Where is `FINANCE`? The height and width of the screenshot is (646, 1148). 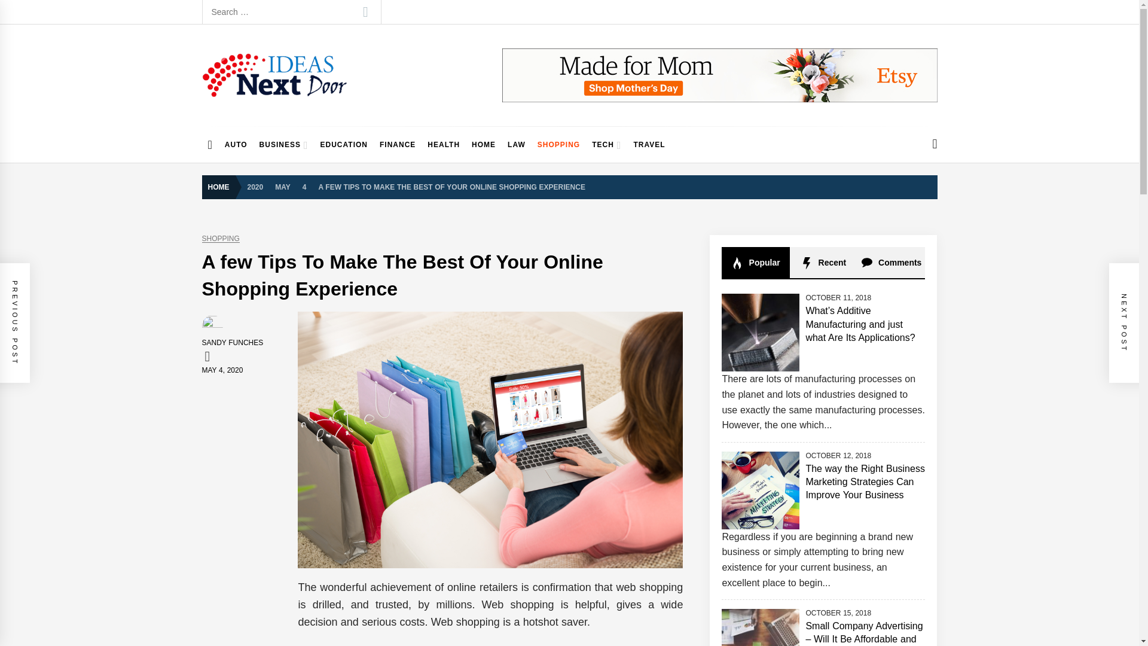
FINANCE is located at coordinates (397, 145).